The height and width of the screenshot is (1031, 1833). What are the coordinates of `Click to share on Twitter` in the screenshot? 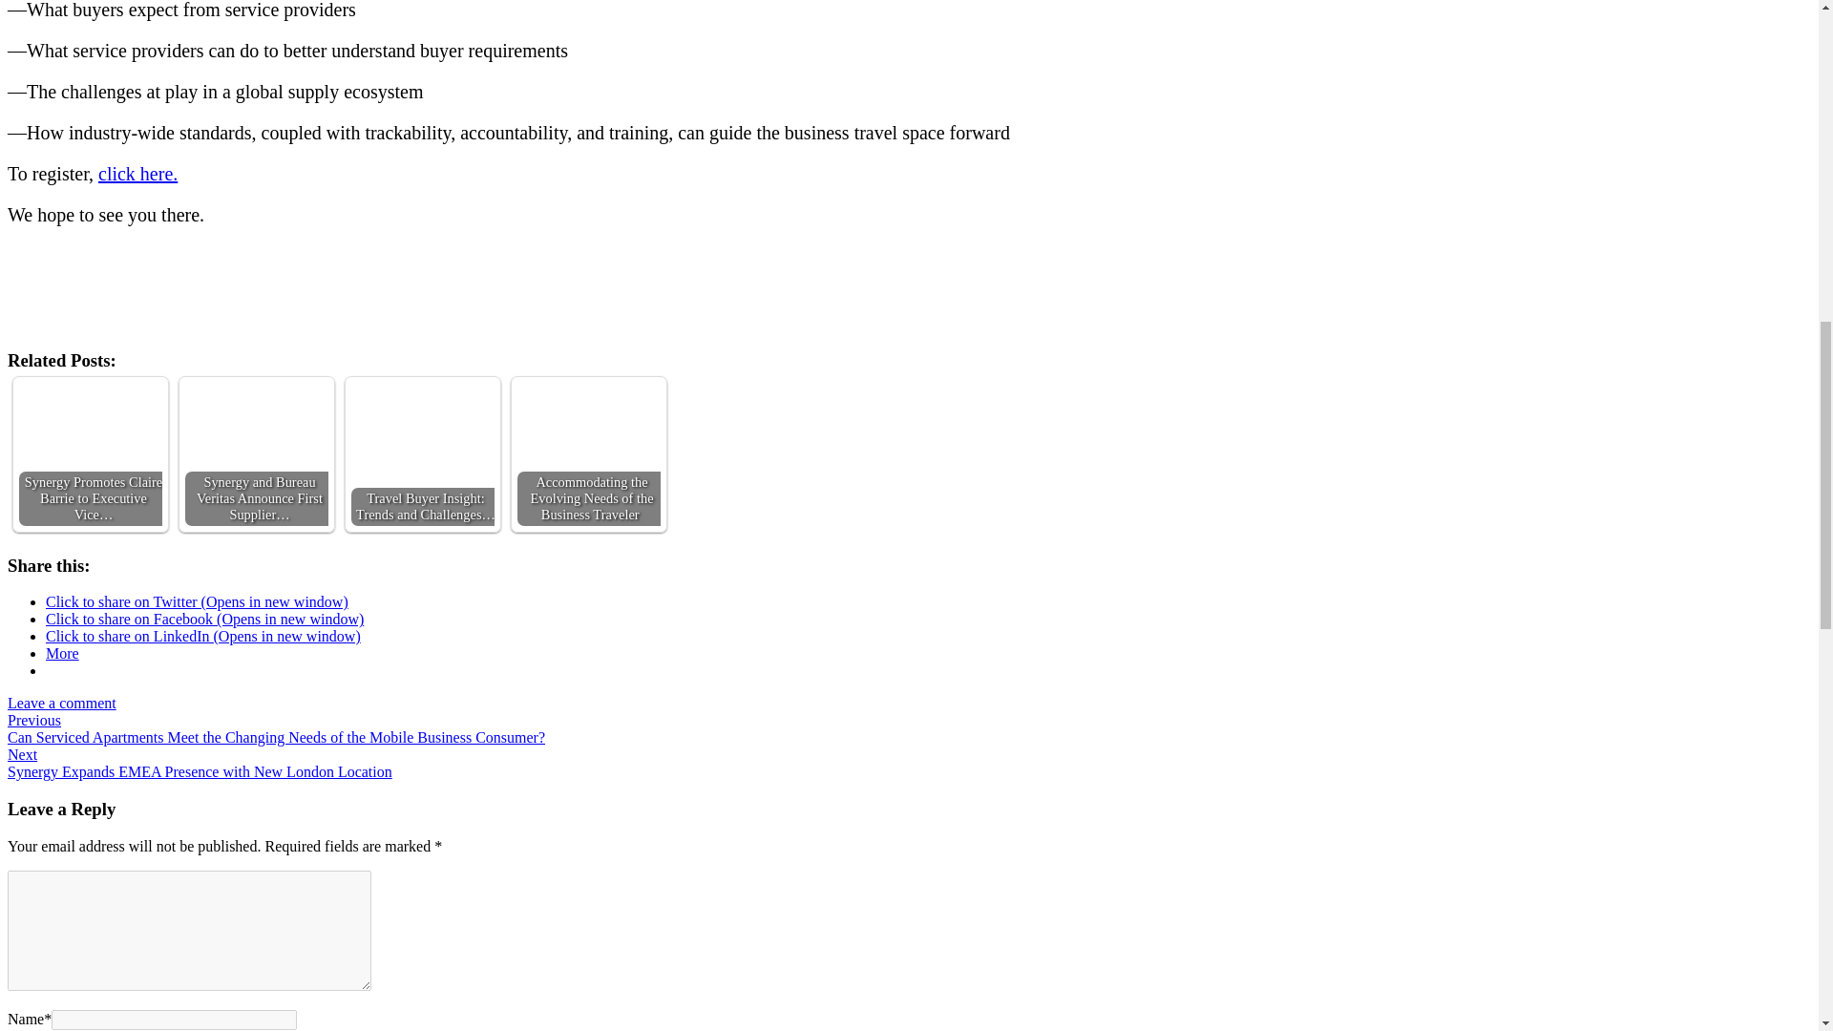 It's located at (197, 601).